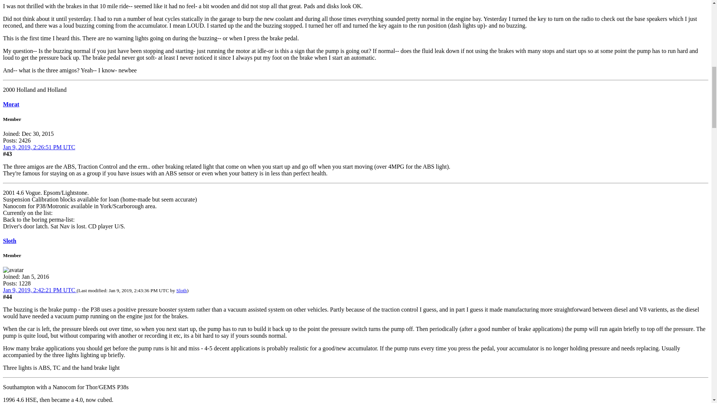  I want to click on Jan 9, 2019, 2:26:51 PM UTC, so click(39, 147).